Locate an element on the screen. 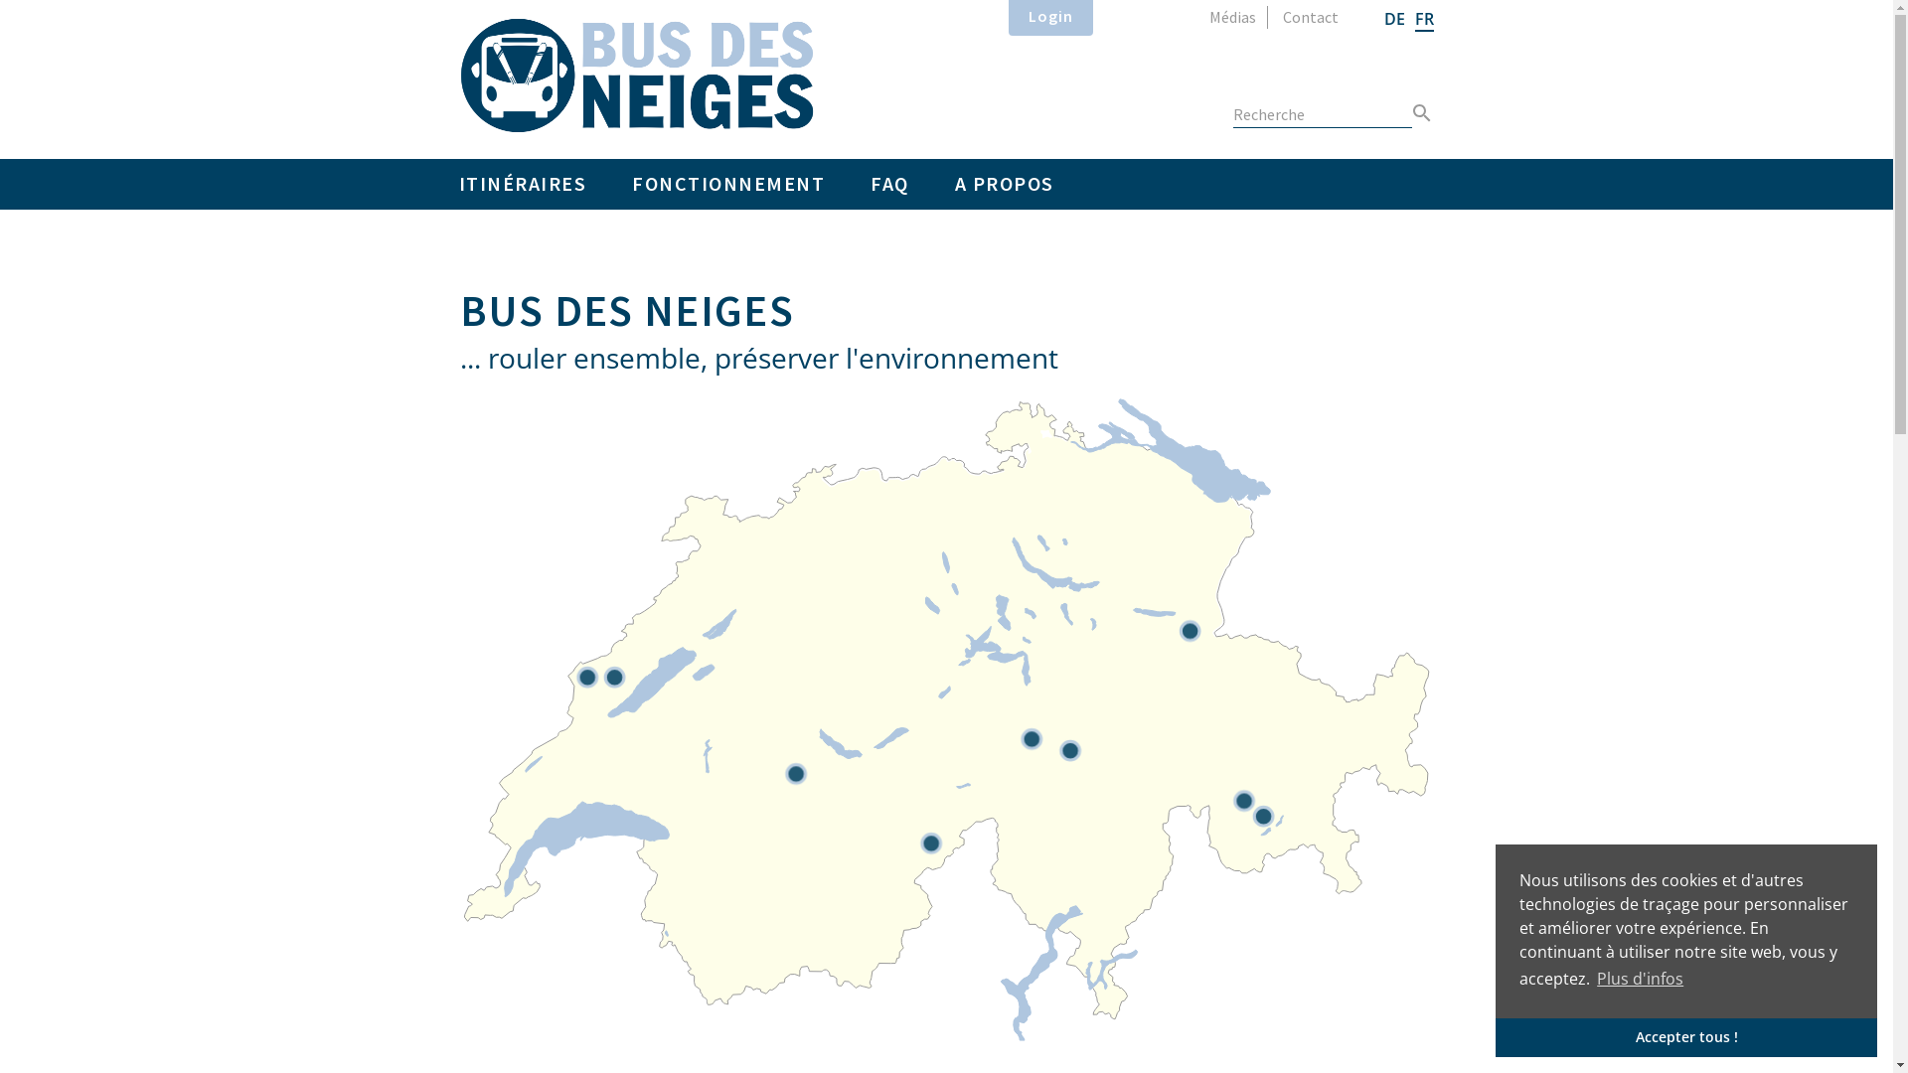 The image size is (1908, 1073). Accepter tous ! is located at coordinates (1686, 1037).